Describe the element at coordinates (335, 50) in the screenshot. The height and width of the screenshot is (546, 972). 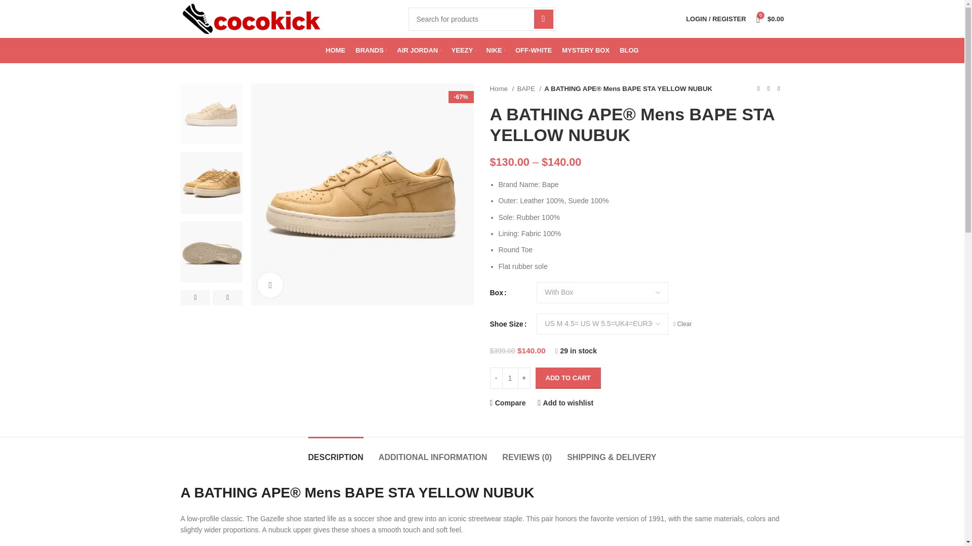
I see `HOME` at that location.